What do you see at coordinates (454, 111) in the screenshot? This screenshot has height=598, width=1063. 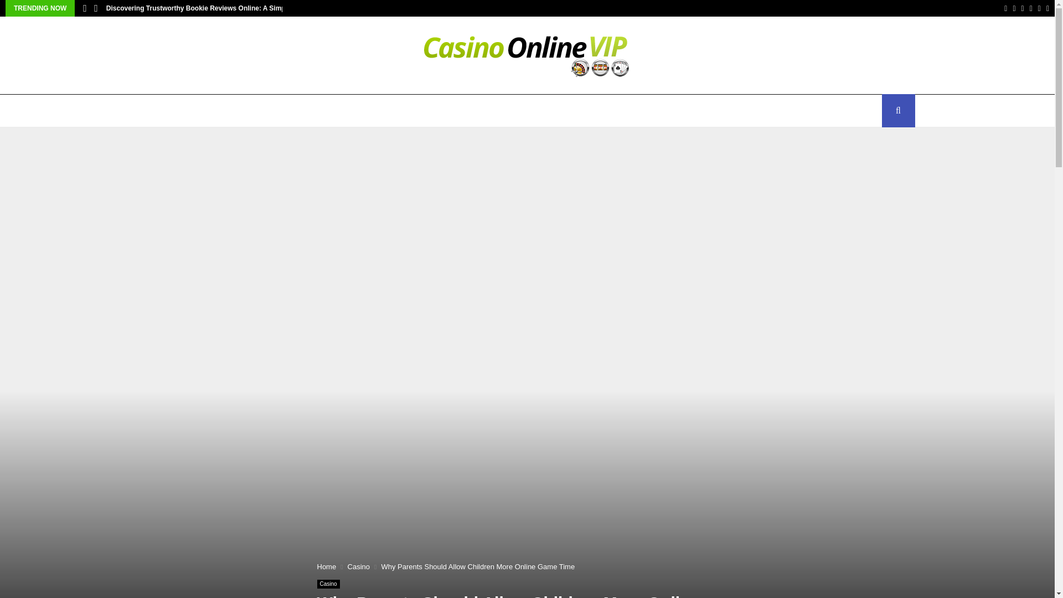 I see `BLACKJACK` at bounding box center [454, 111].